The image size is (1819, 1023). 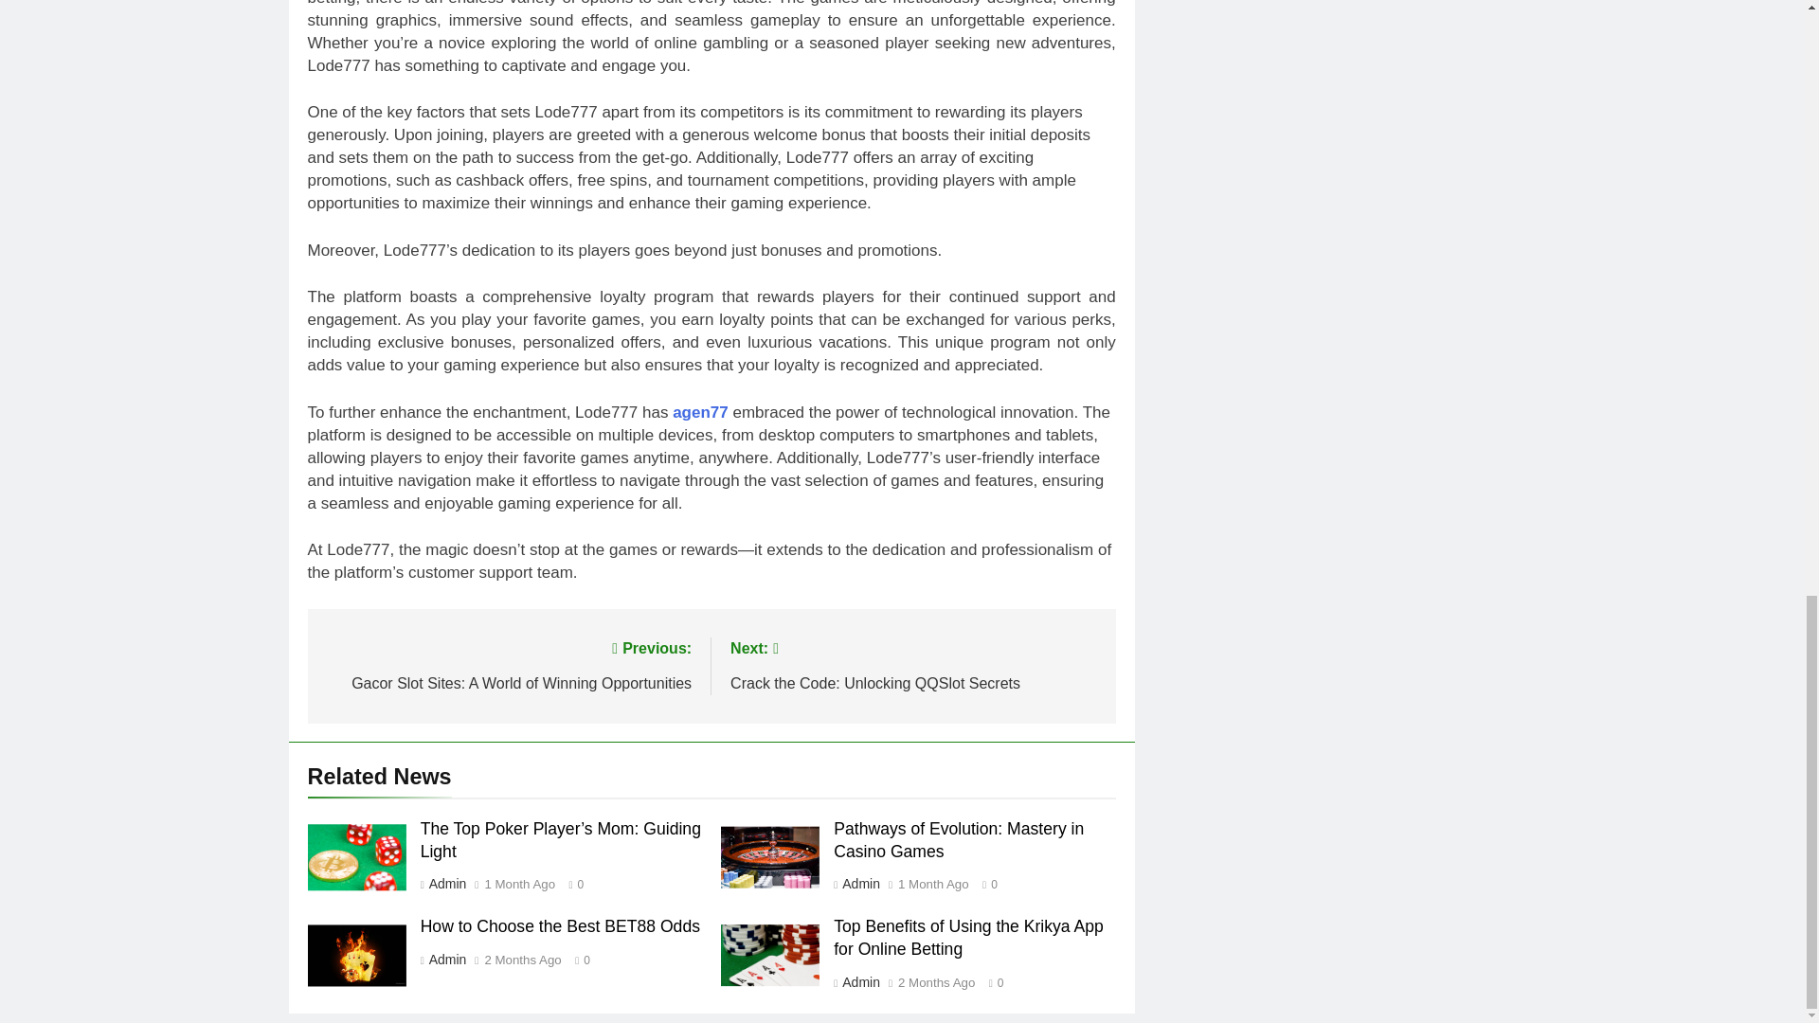 What do you see at coordinates (936, 983) in the screenshot?
I see `2 Months Ago` at bounding box center [936, 983].